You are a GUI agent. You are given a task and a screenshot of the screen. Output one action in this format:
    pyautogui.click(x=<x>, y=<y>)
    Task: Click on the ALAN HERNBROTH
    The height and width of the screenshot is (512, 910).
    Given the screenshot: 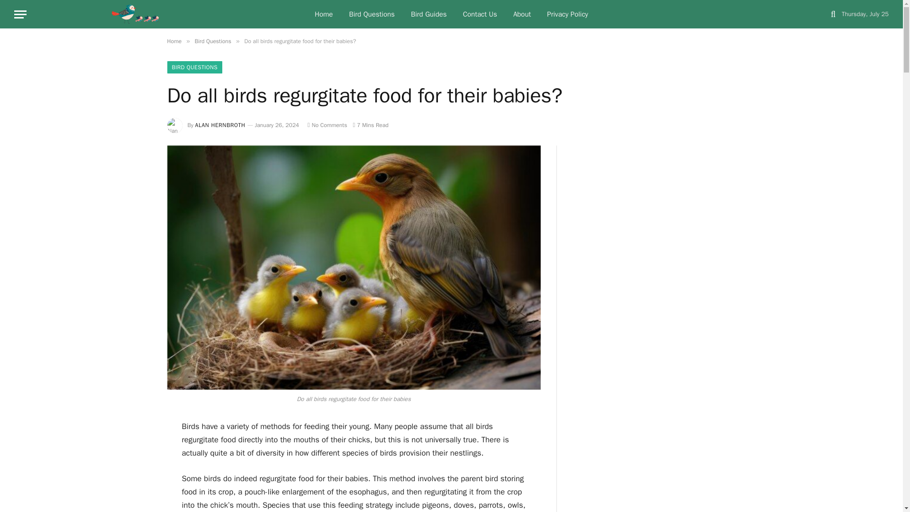 What is the action you would take?
    pyautogui.click(x=220, y=125)
    